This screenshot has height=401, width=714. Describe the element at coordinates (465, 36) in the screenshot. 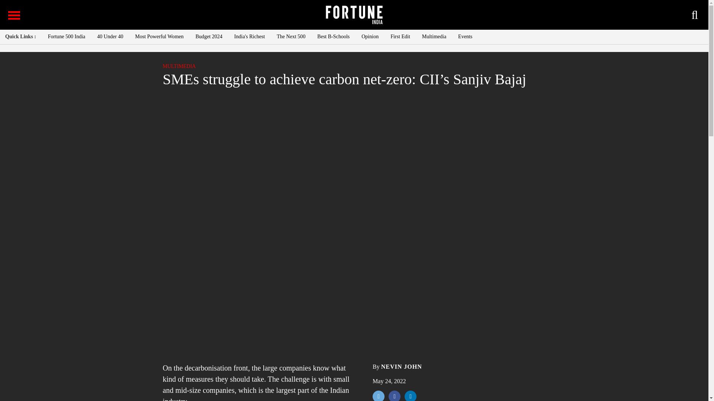

I see `Events` at that location.